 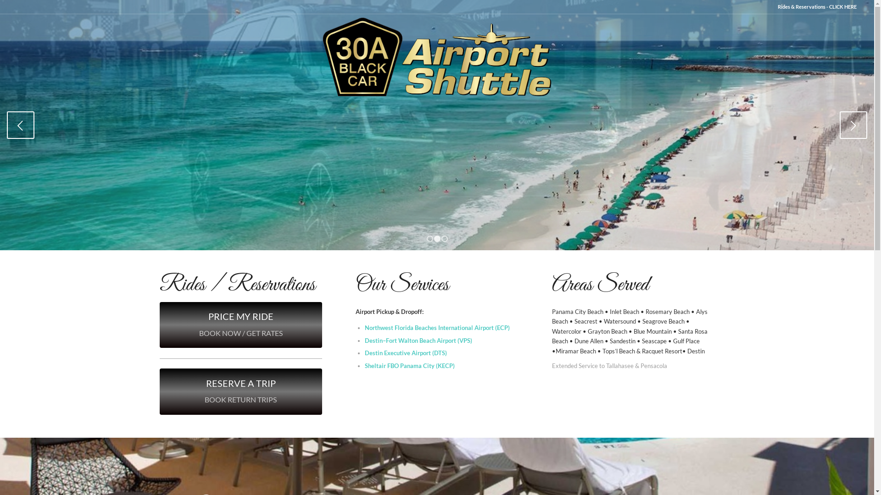 I want to click on Next, so click(x=853, y=125).